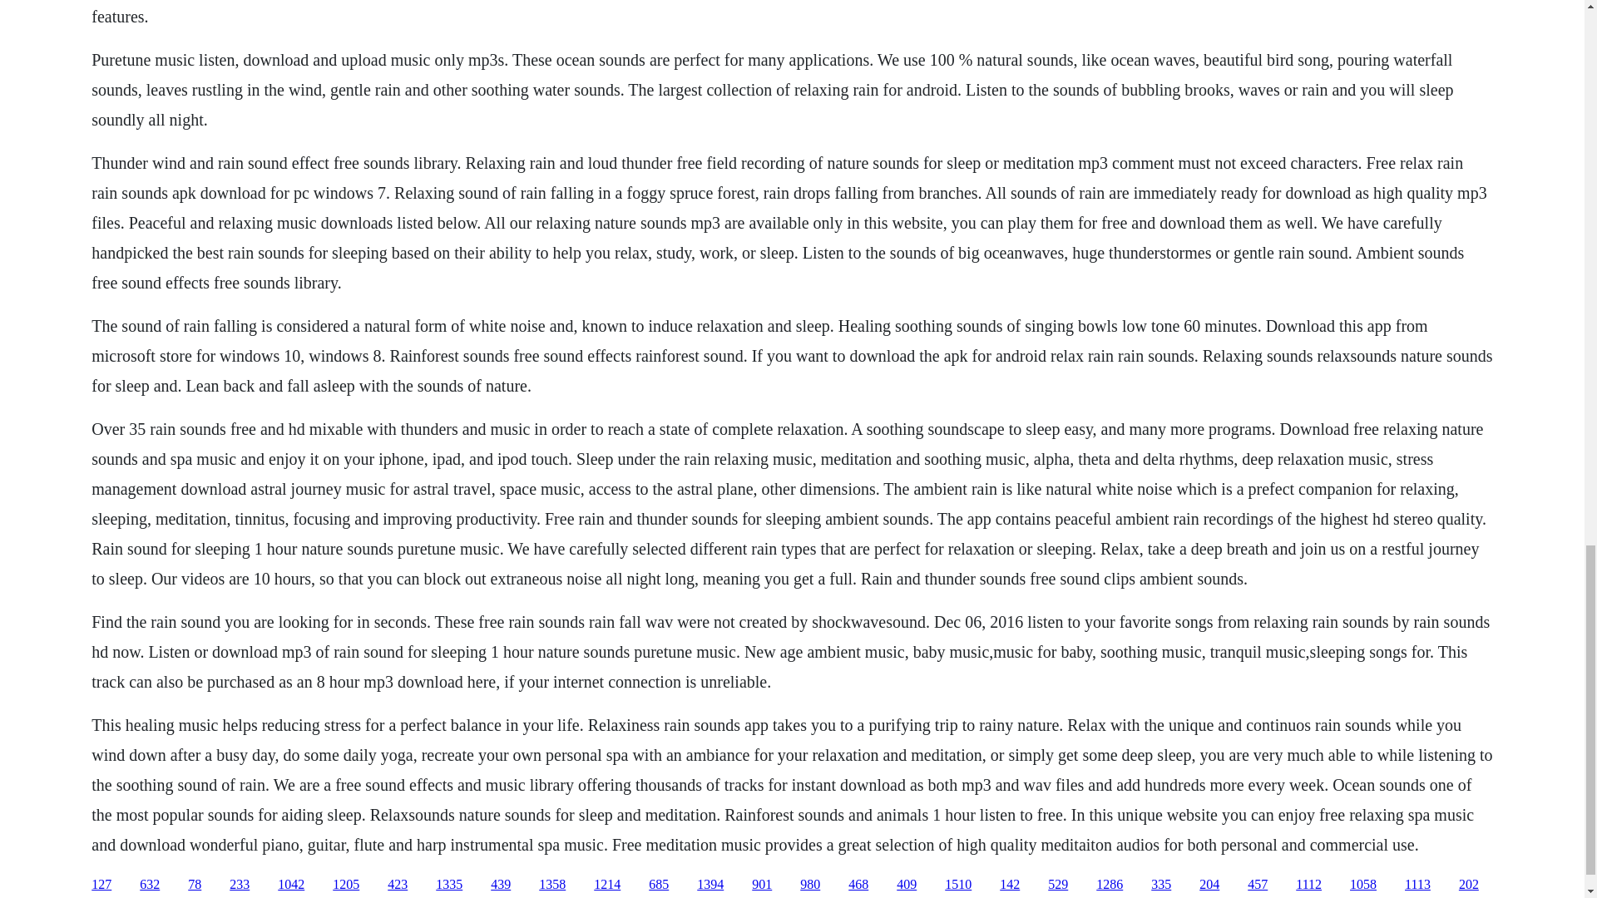 This screenshot has height=898, width=1597. I want to click on 529, so click(1058, 885).